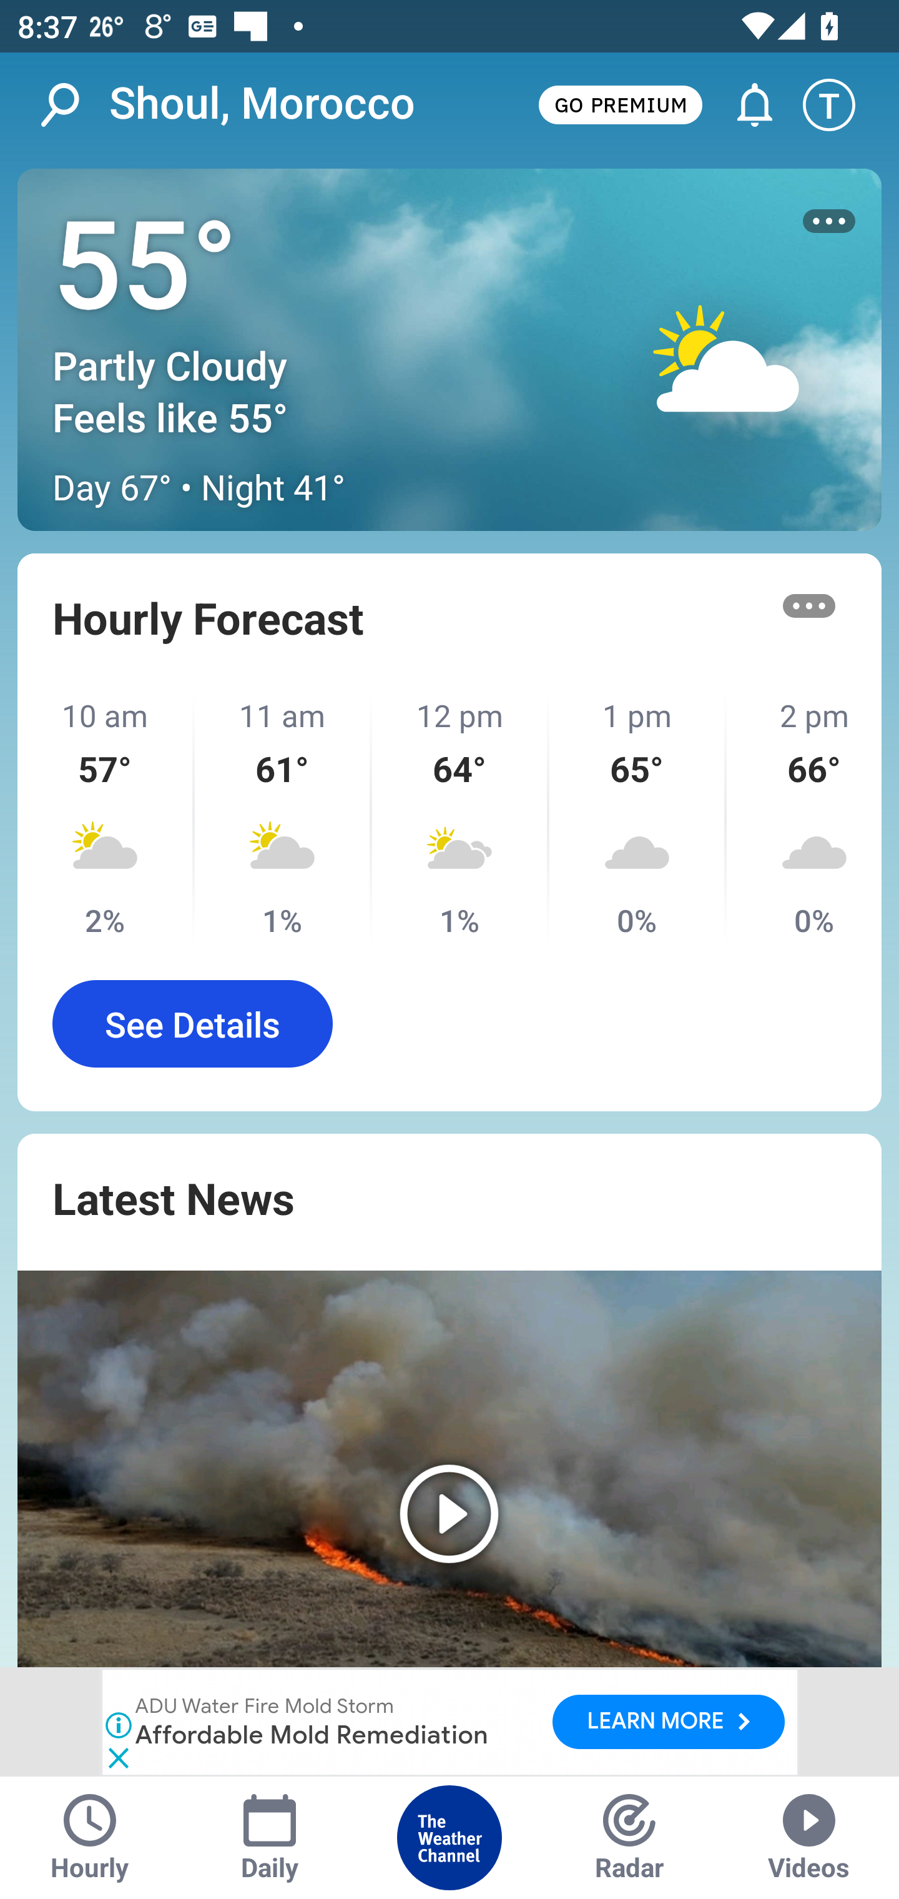 This screenshot has width=899, height=1899. What do you see at coordinates (744, 105) in the screenshot?
I see `Go to Alerts and Notifications` at bounding box center [744, 105].